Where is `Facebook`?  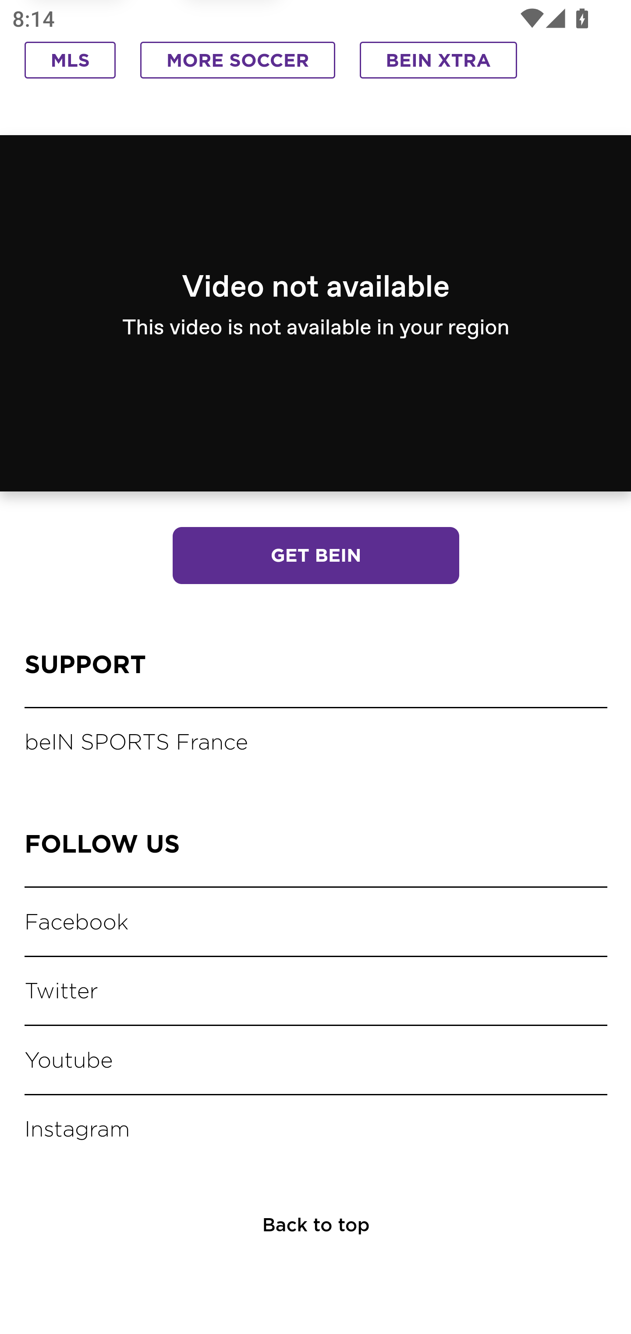
Facebook is located at coordinates (79, 922).